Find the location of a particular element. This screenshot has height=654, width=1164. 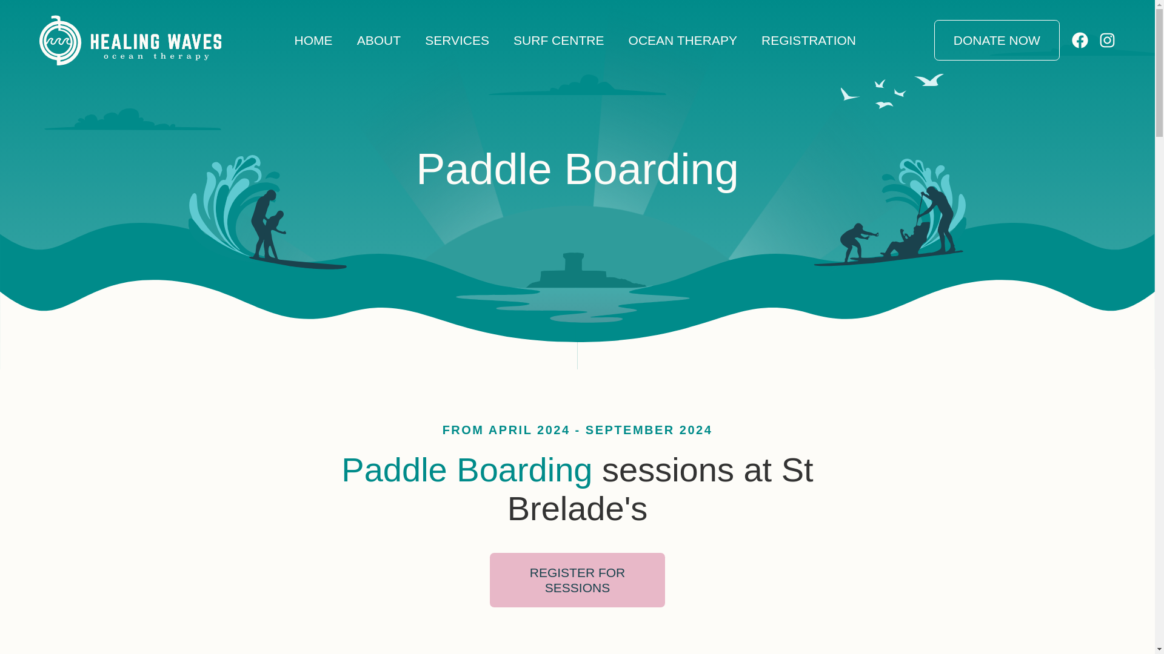

SURF CENTRE is located at coordinates (559, 40).